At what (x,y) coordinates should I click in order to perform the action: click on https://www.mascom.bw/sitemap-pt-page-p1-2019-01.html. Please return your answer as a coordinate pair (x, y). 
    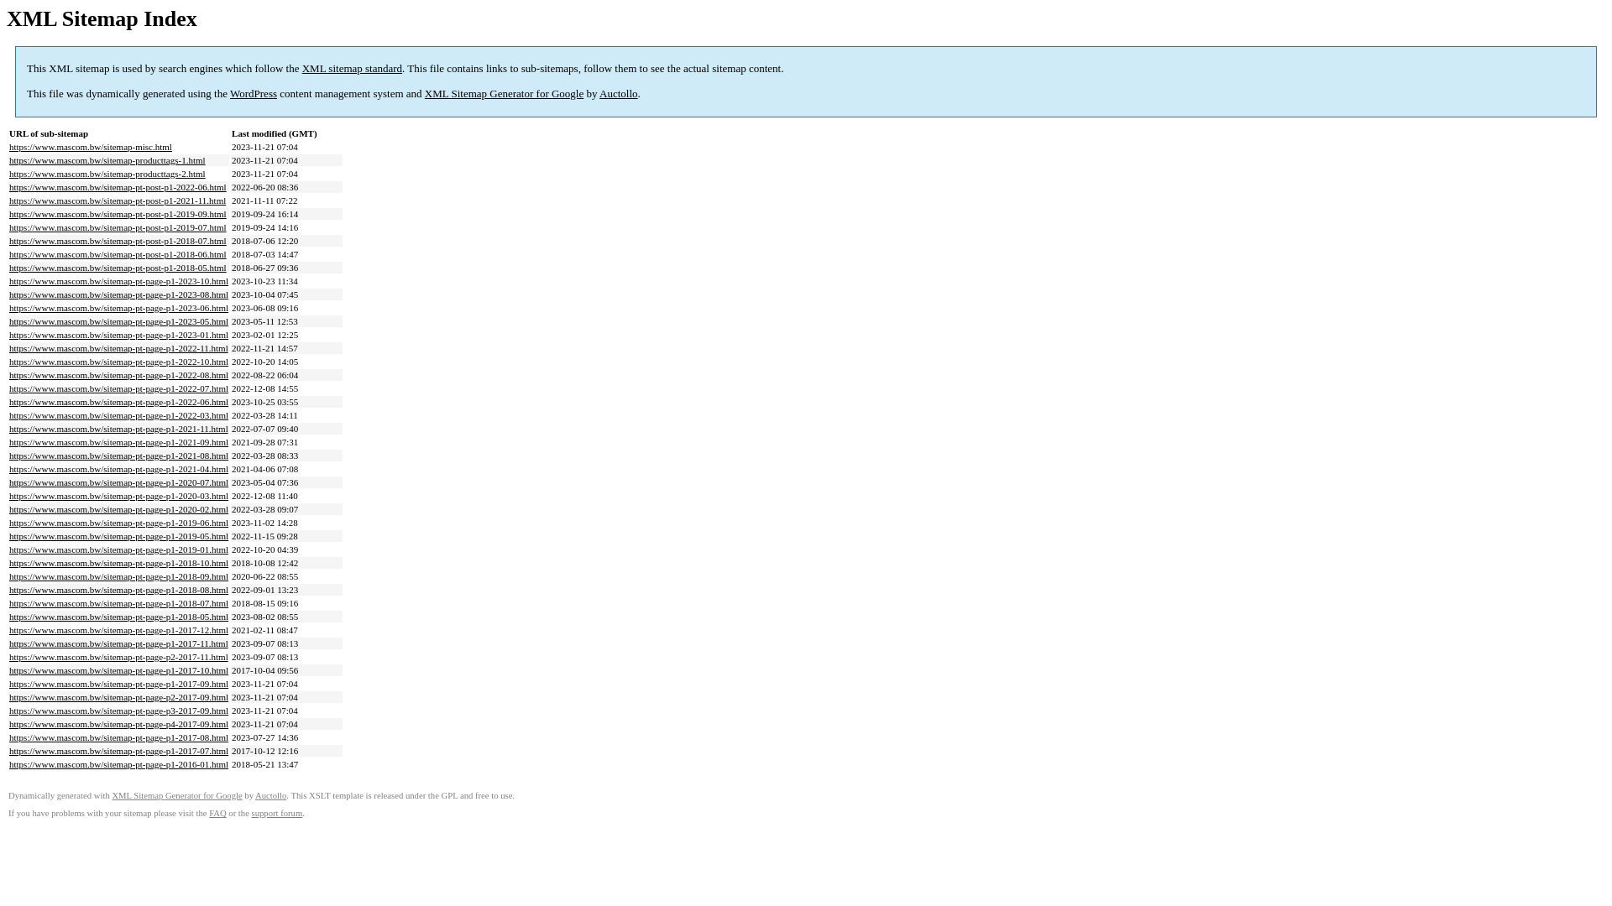
    Looking at the image, I should click on (119, 549).